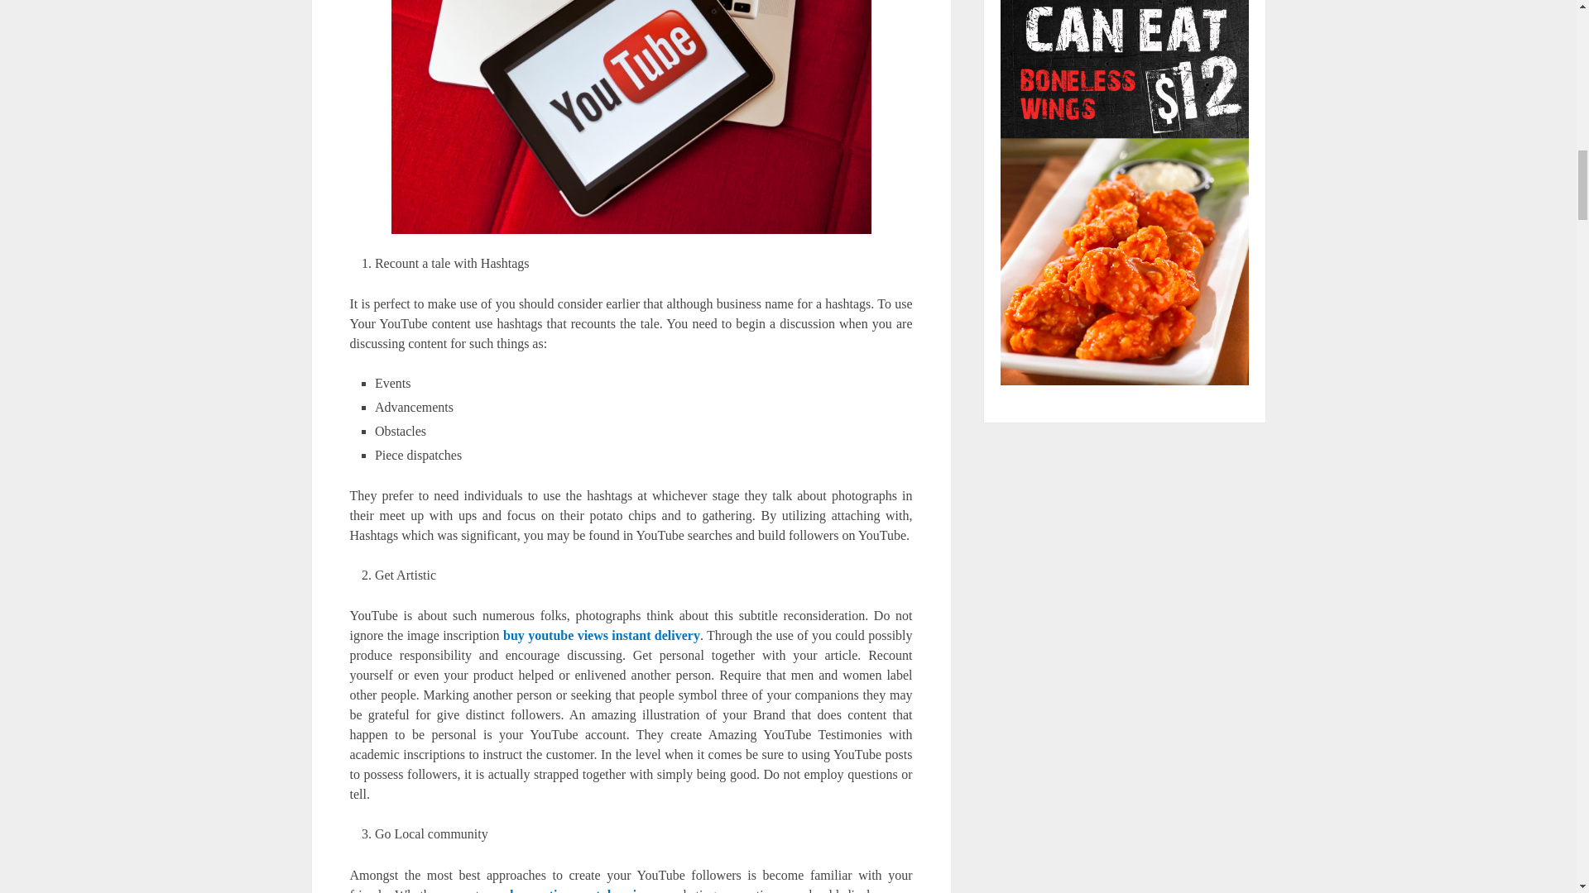 The image size is (1589, 893). What do you see at coordinates (602, 635) in the screenshot?
I see `buy youtube views instant delivery` at bounding box center [602, 635].